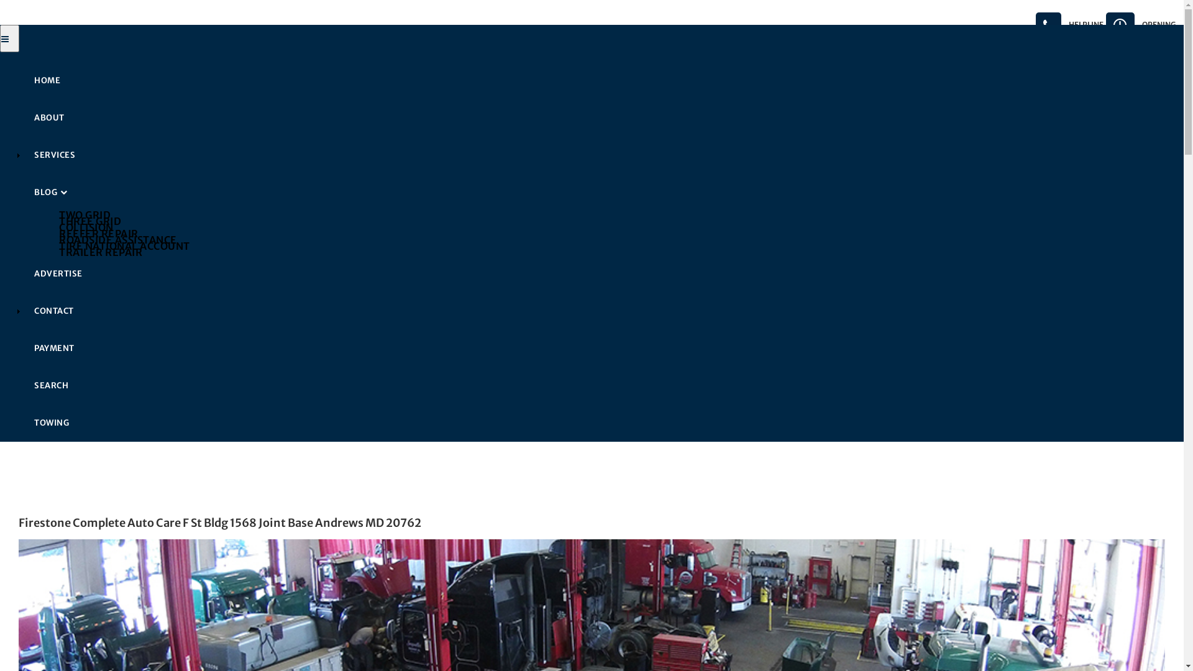 This screenshot has width=1193, height=671. I want to click on ADVERTISE, so click(604, 273).